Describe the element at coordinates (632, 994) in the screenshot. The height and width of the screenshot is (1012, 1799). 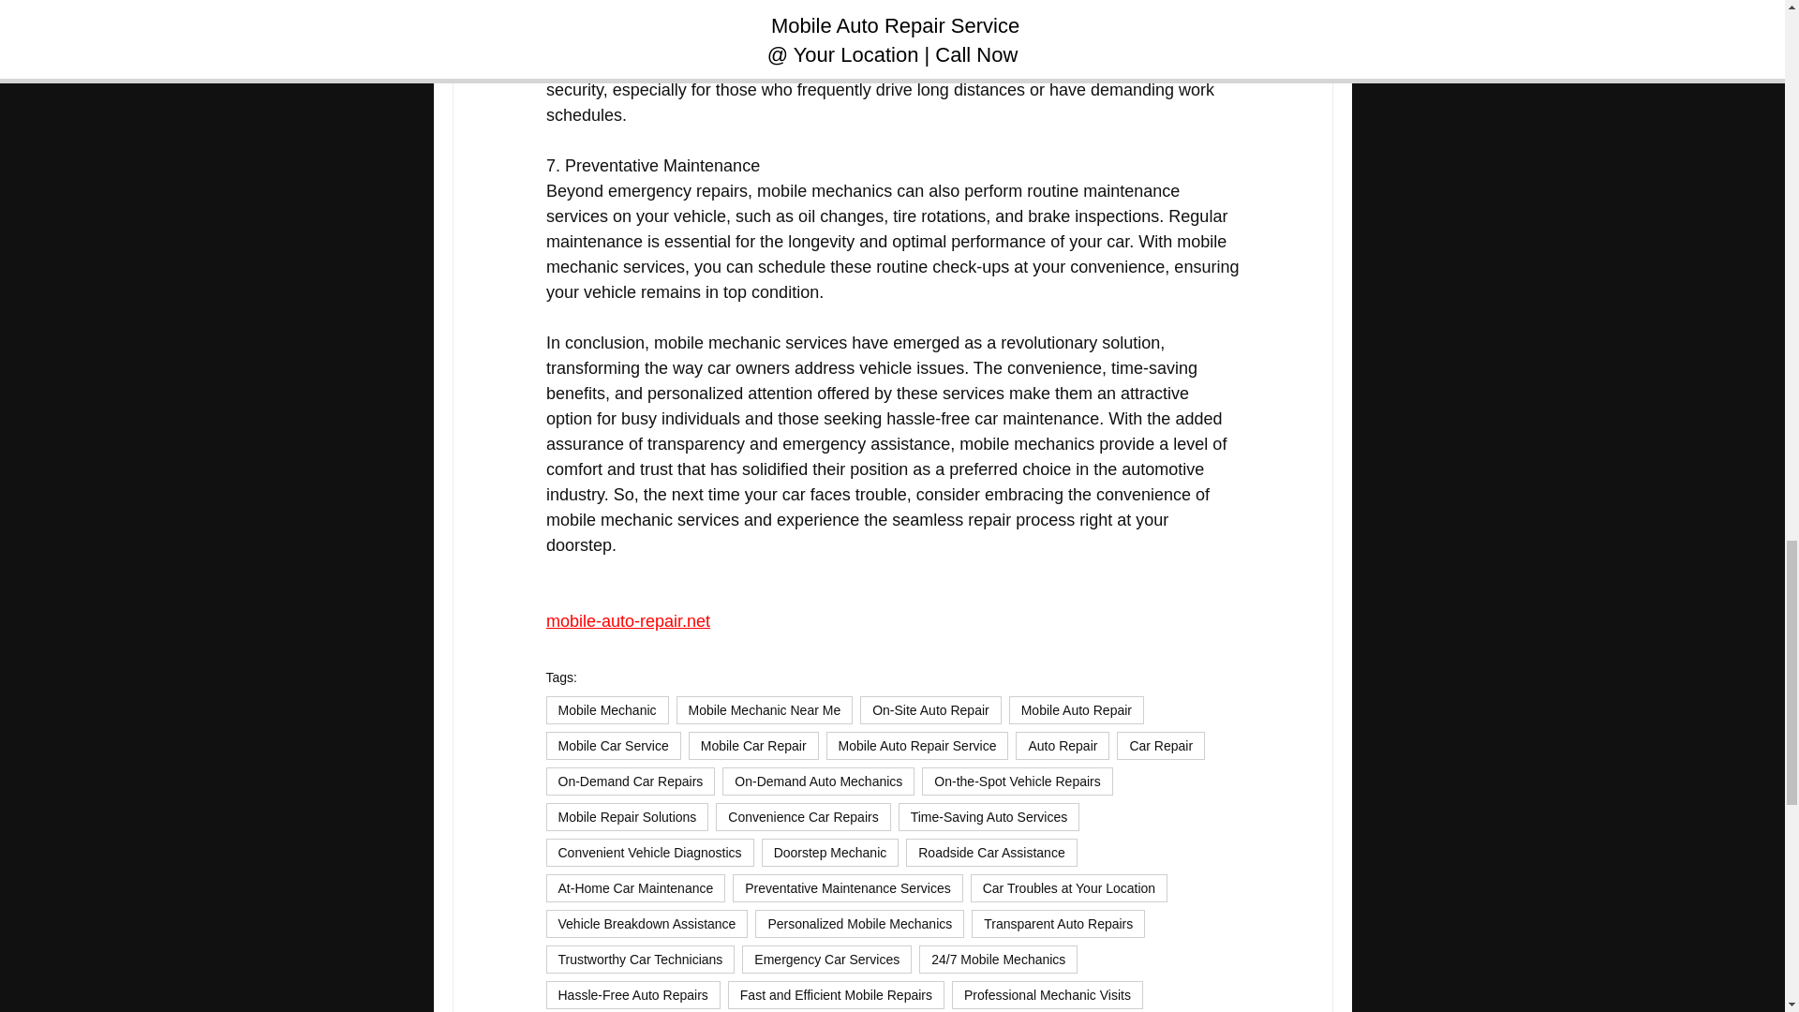
I see `Hassle-Free Auto Repairs` at that location.